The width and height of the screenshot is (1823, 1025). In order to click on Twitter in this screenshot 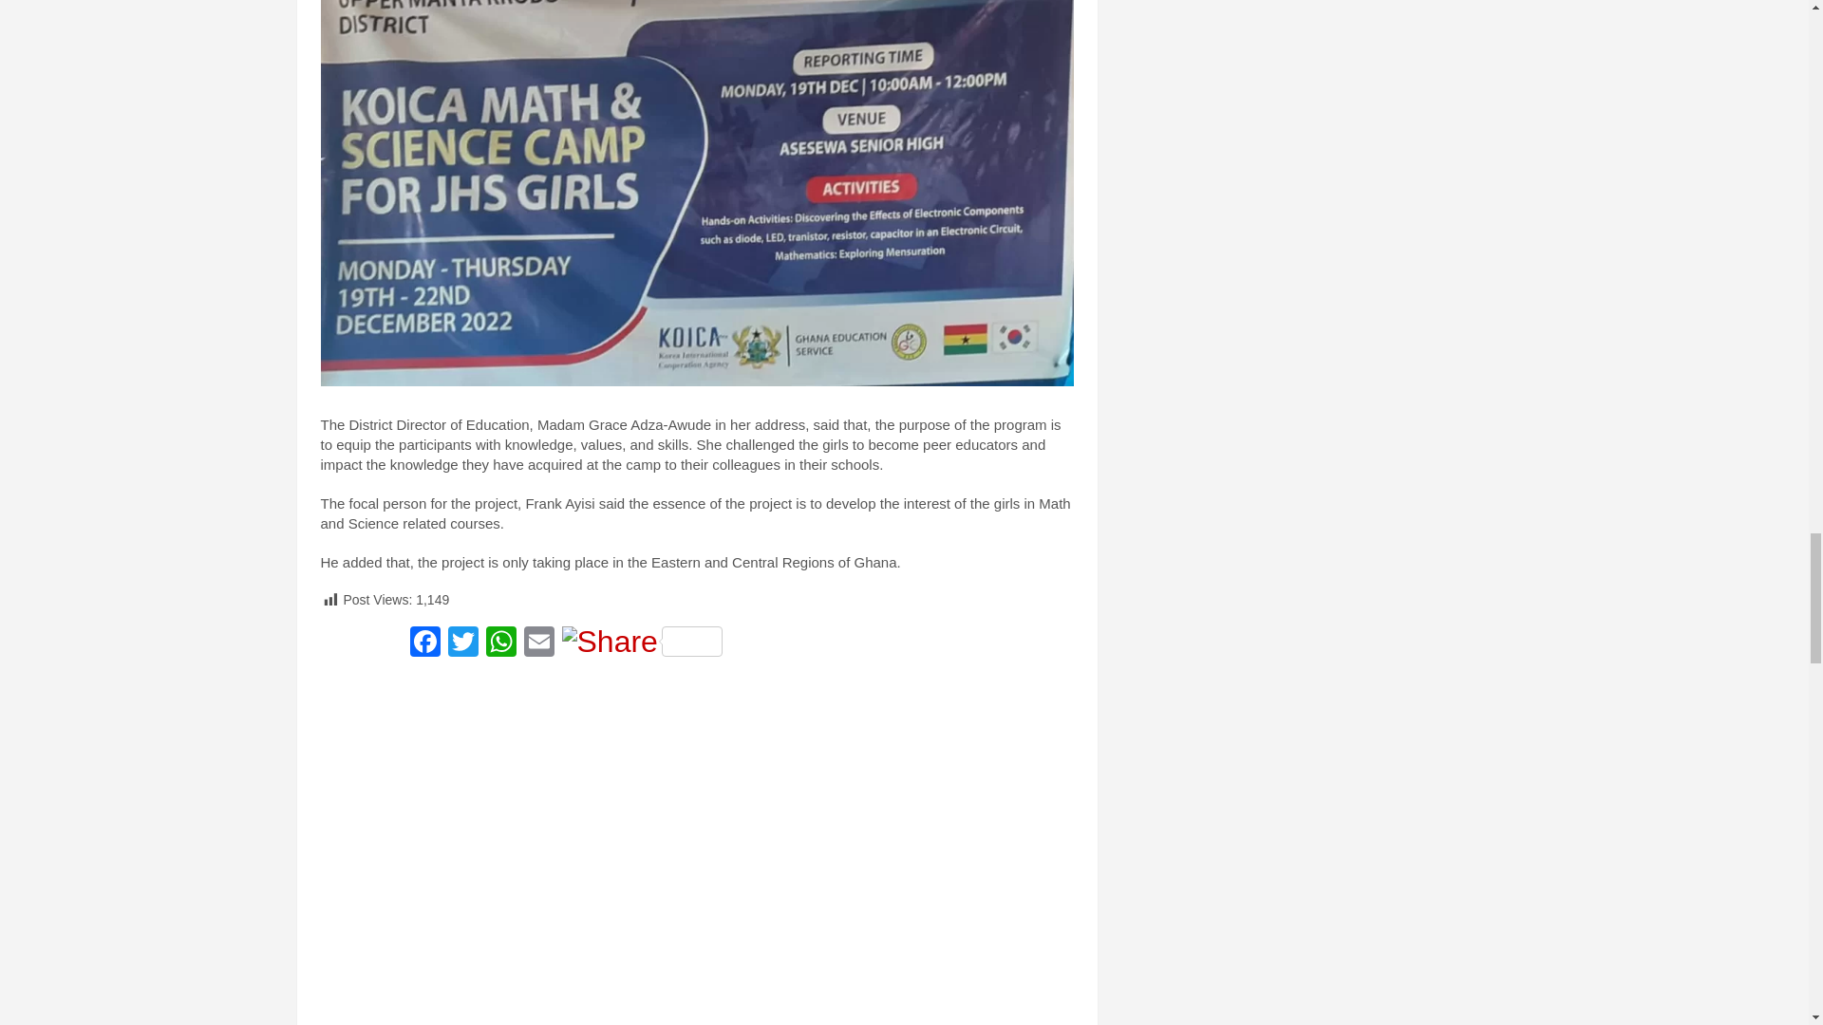, I will do `click(463, 643)`.